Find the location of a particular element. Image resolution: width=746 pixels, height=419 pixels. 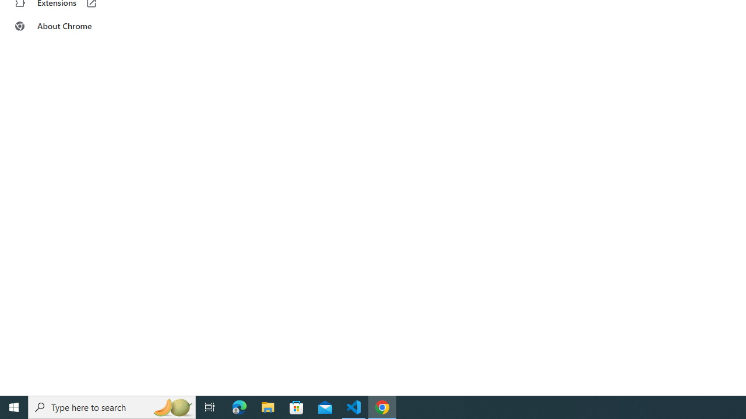

About Chrome is located at coordinates (72, 26).